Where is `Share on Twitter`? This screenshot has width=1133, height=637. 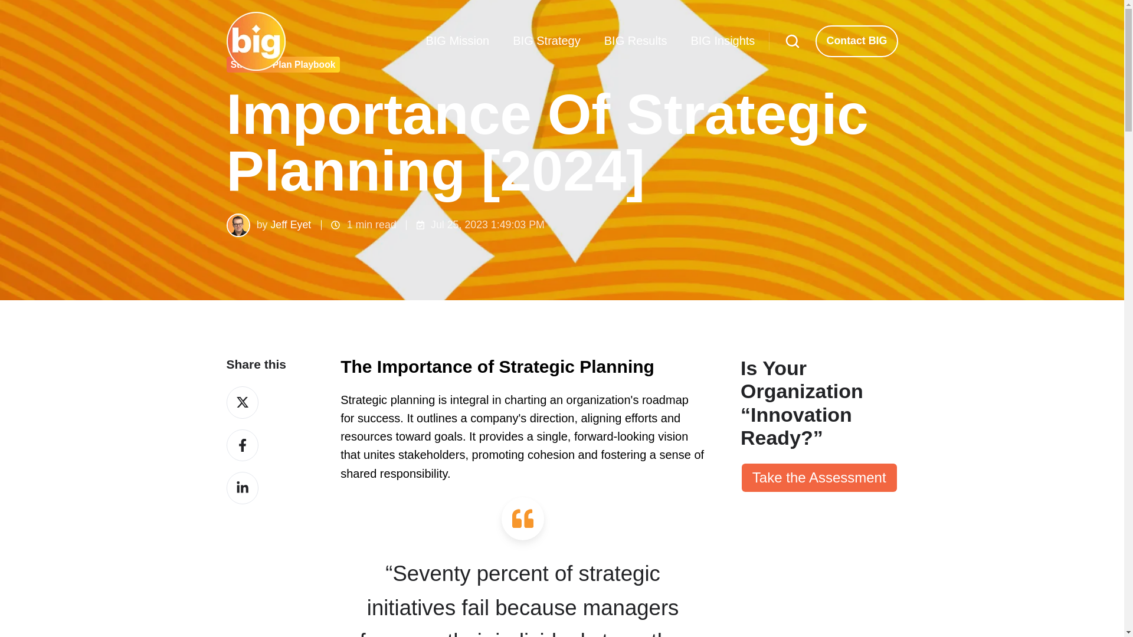
Share on Twitter is located at coordinates (243, 402).